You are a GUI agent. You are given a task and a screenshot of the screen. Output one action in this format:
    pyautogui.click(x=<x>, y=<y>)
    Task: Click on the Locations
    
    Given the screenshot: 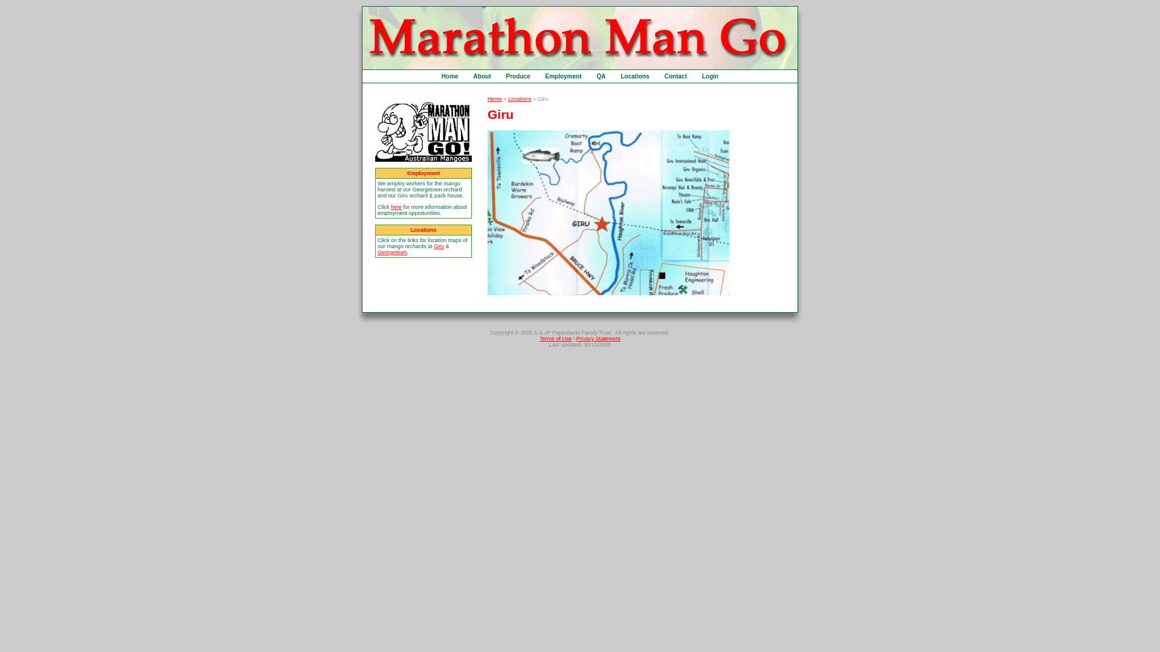 What is the action you would take?
    pyautogui.click(x=636, y=76)
    